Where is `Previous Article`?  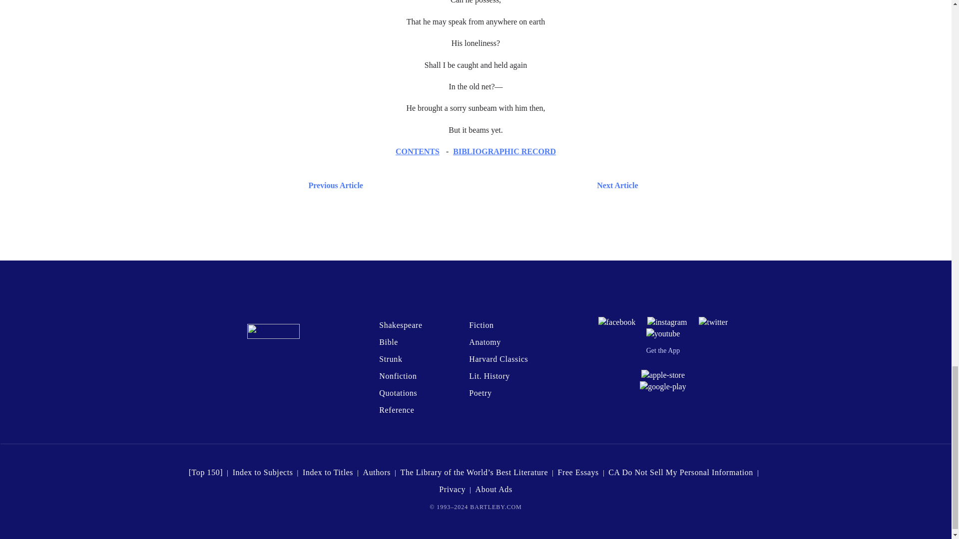 Previous Article is located at coordinates (334, 185).